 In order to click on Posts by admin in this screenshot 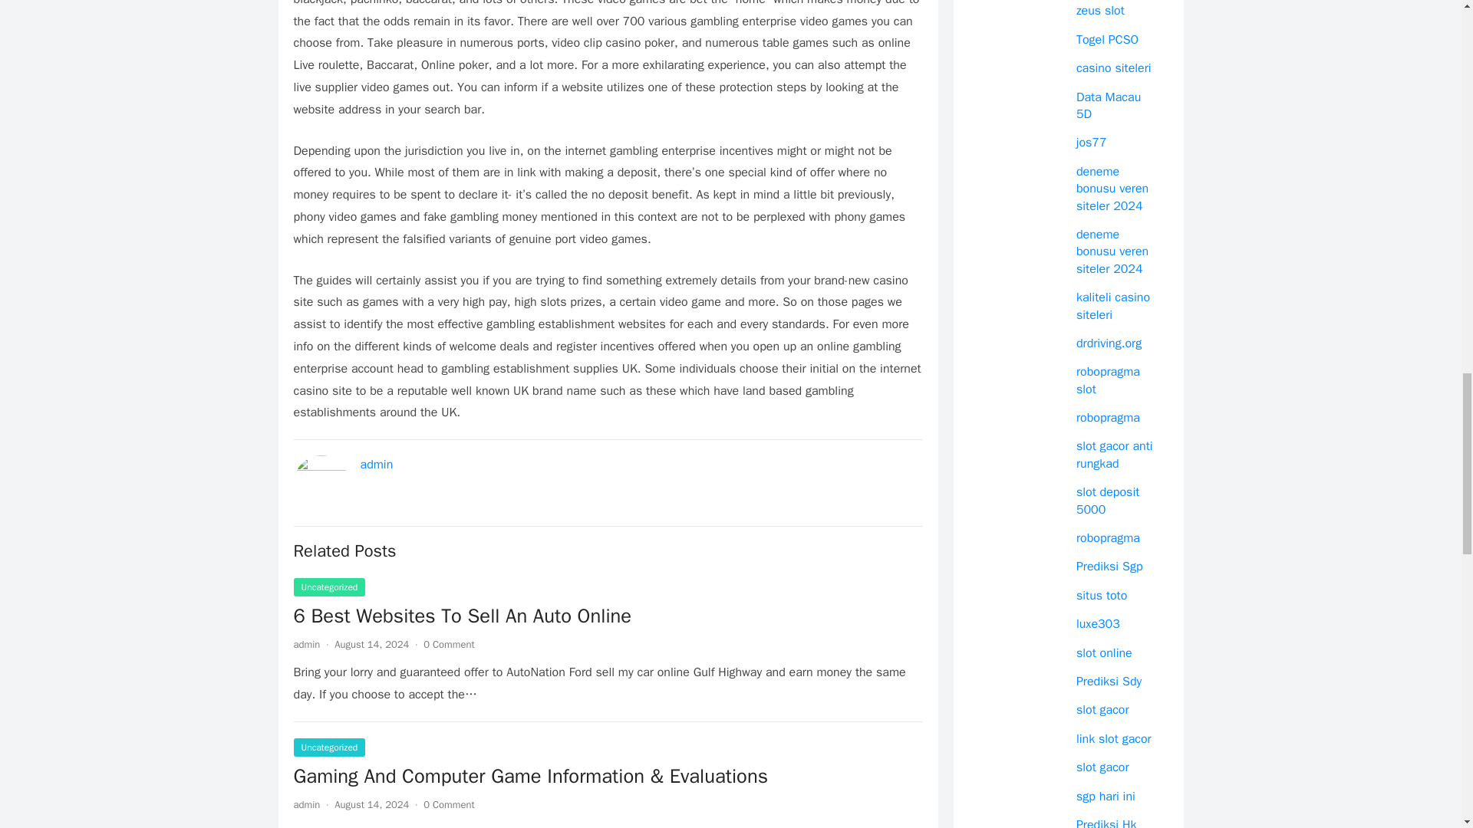, I will do `click(306, 805)`.